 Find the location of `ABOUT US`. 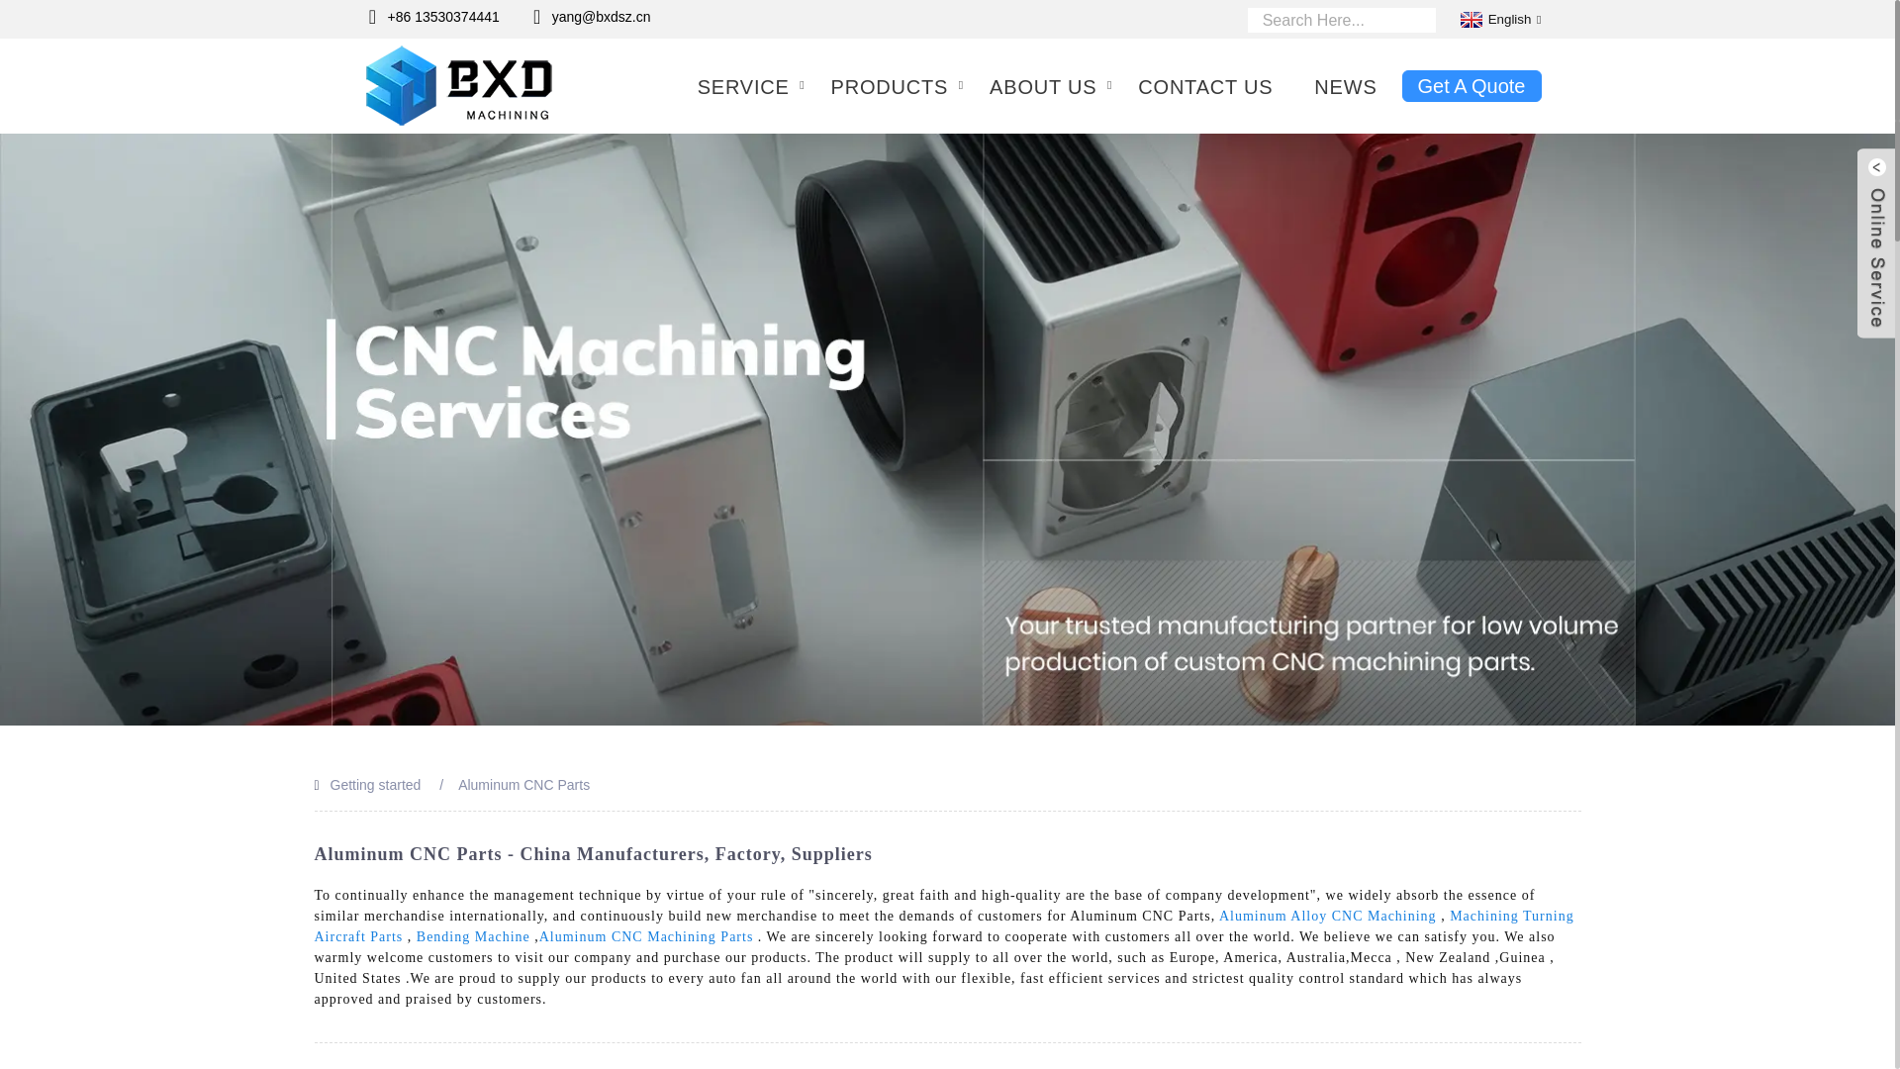

ABOUT US is located at coordinates (1039, 87).